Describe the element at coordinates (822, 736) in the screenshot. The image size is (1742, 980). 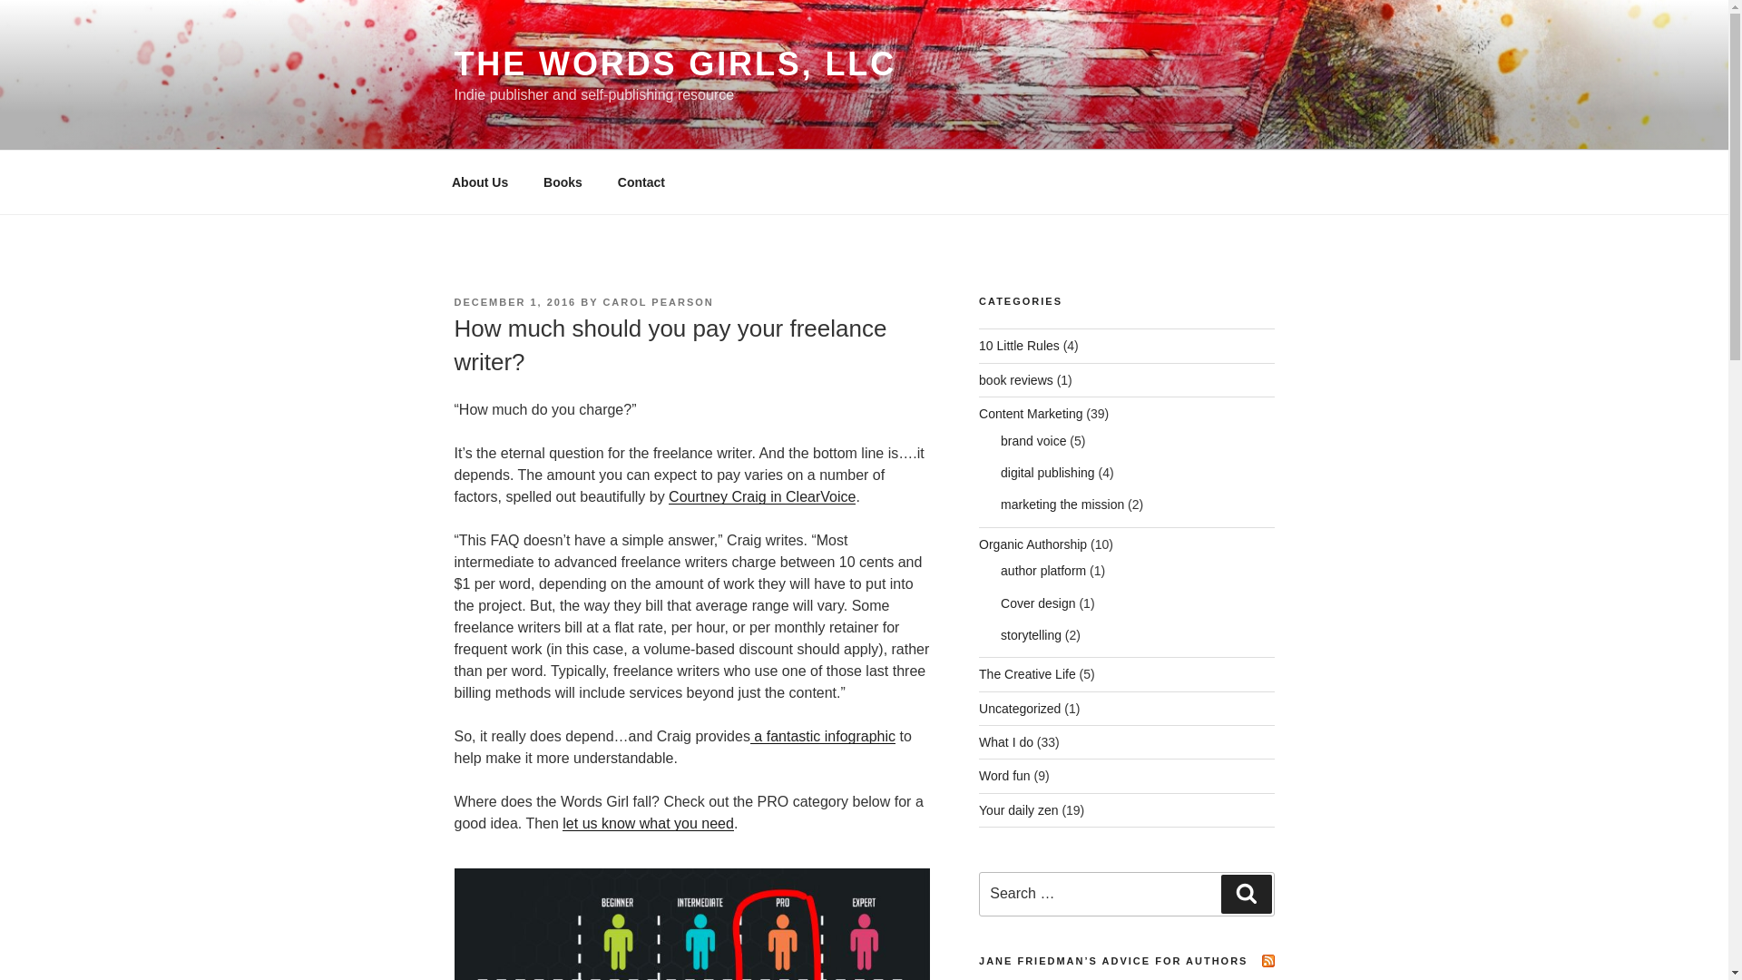
I see `a fantastic infographic` at that location.